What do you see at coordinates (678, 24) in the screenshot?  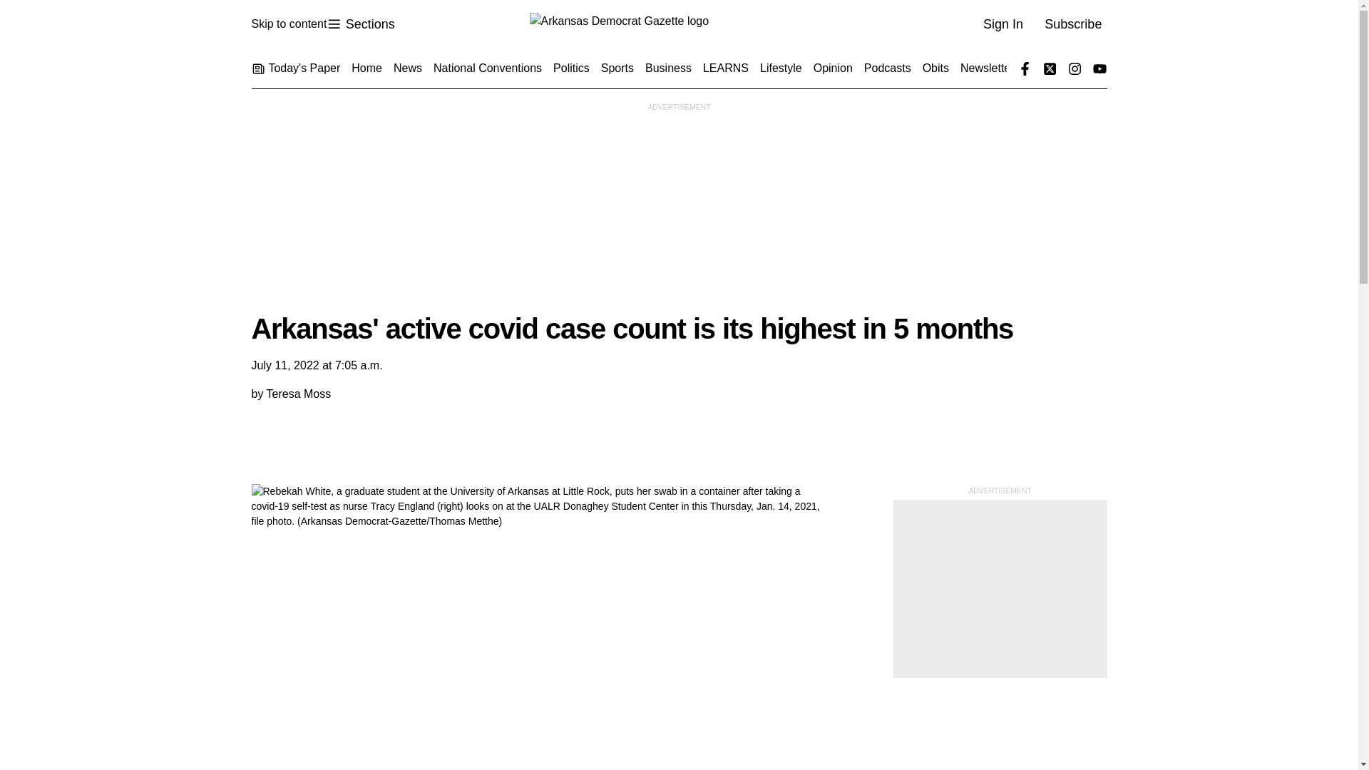 I see `Arkansas Democrat Gazette` at bounding box center [678, 24].